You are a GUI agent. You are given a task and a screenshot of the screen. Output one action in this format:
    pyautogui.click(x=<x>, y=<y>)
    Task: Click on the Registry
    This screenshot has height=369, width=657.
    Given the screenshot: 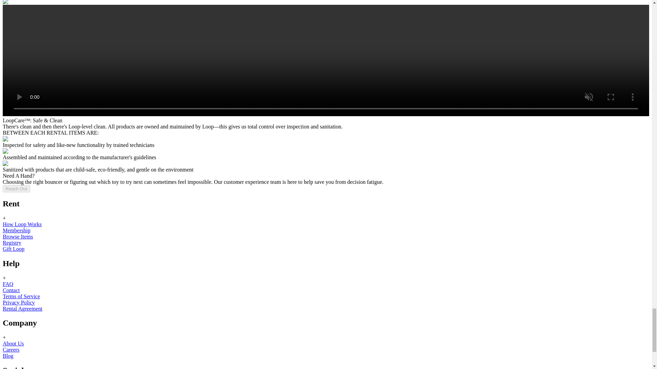 What is the action you would take?
    pyautogui.click(x=12, y=243)
    